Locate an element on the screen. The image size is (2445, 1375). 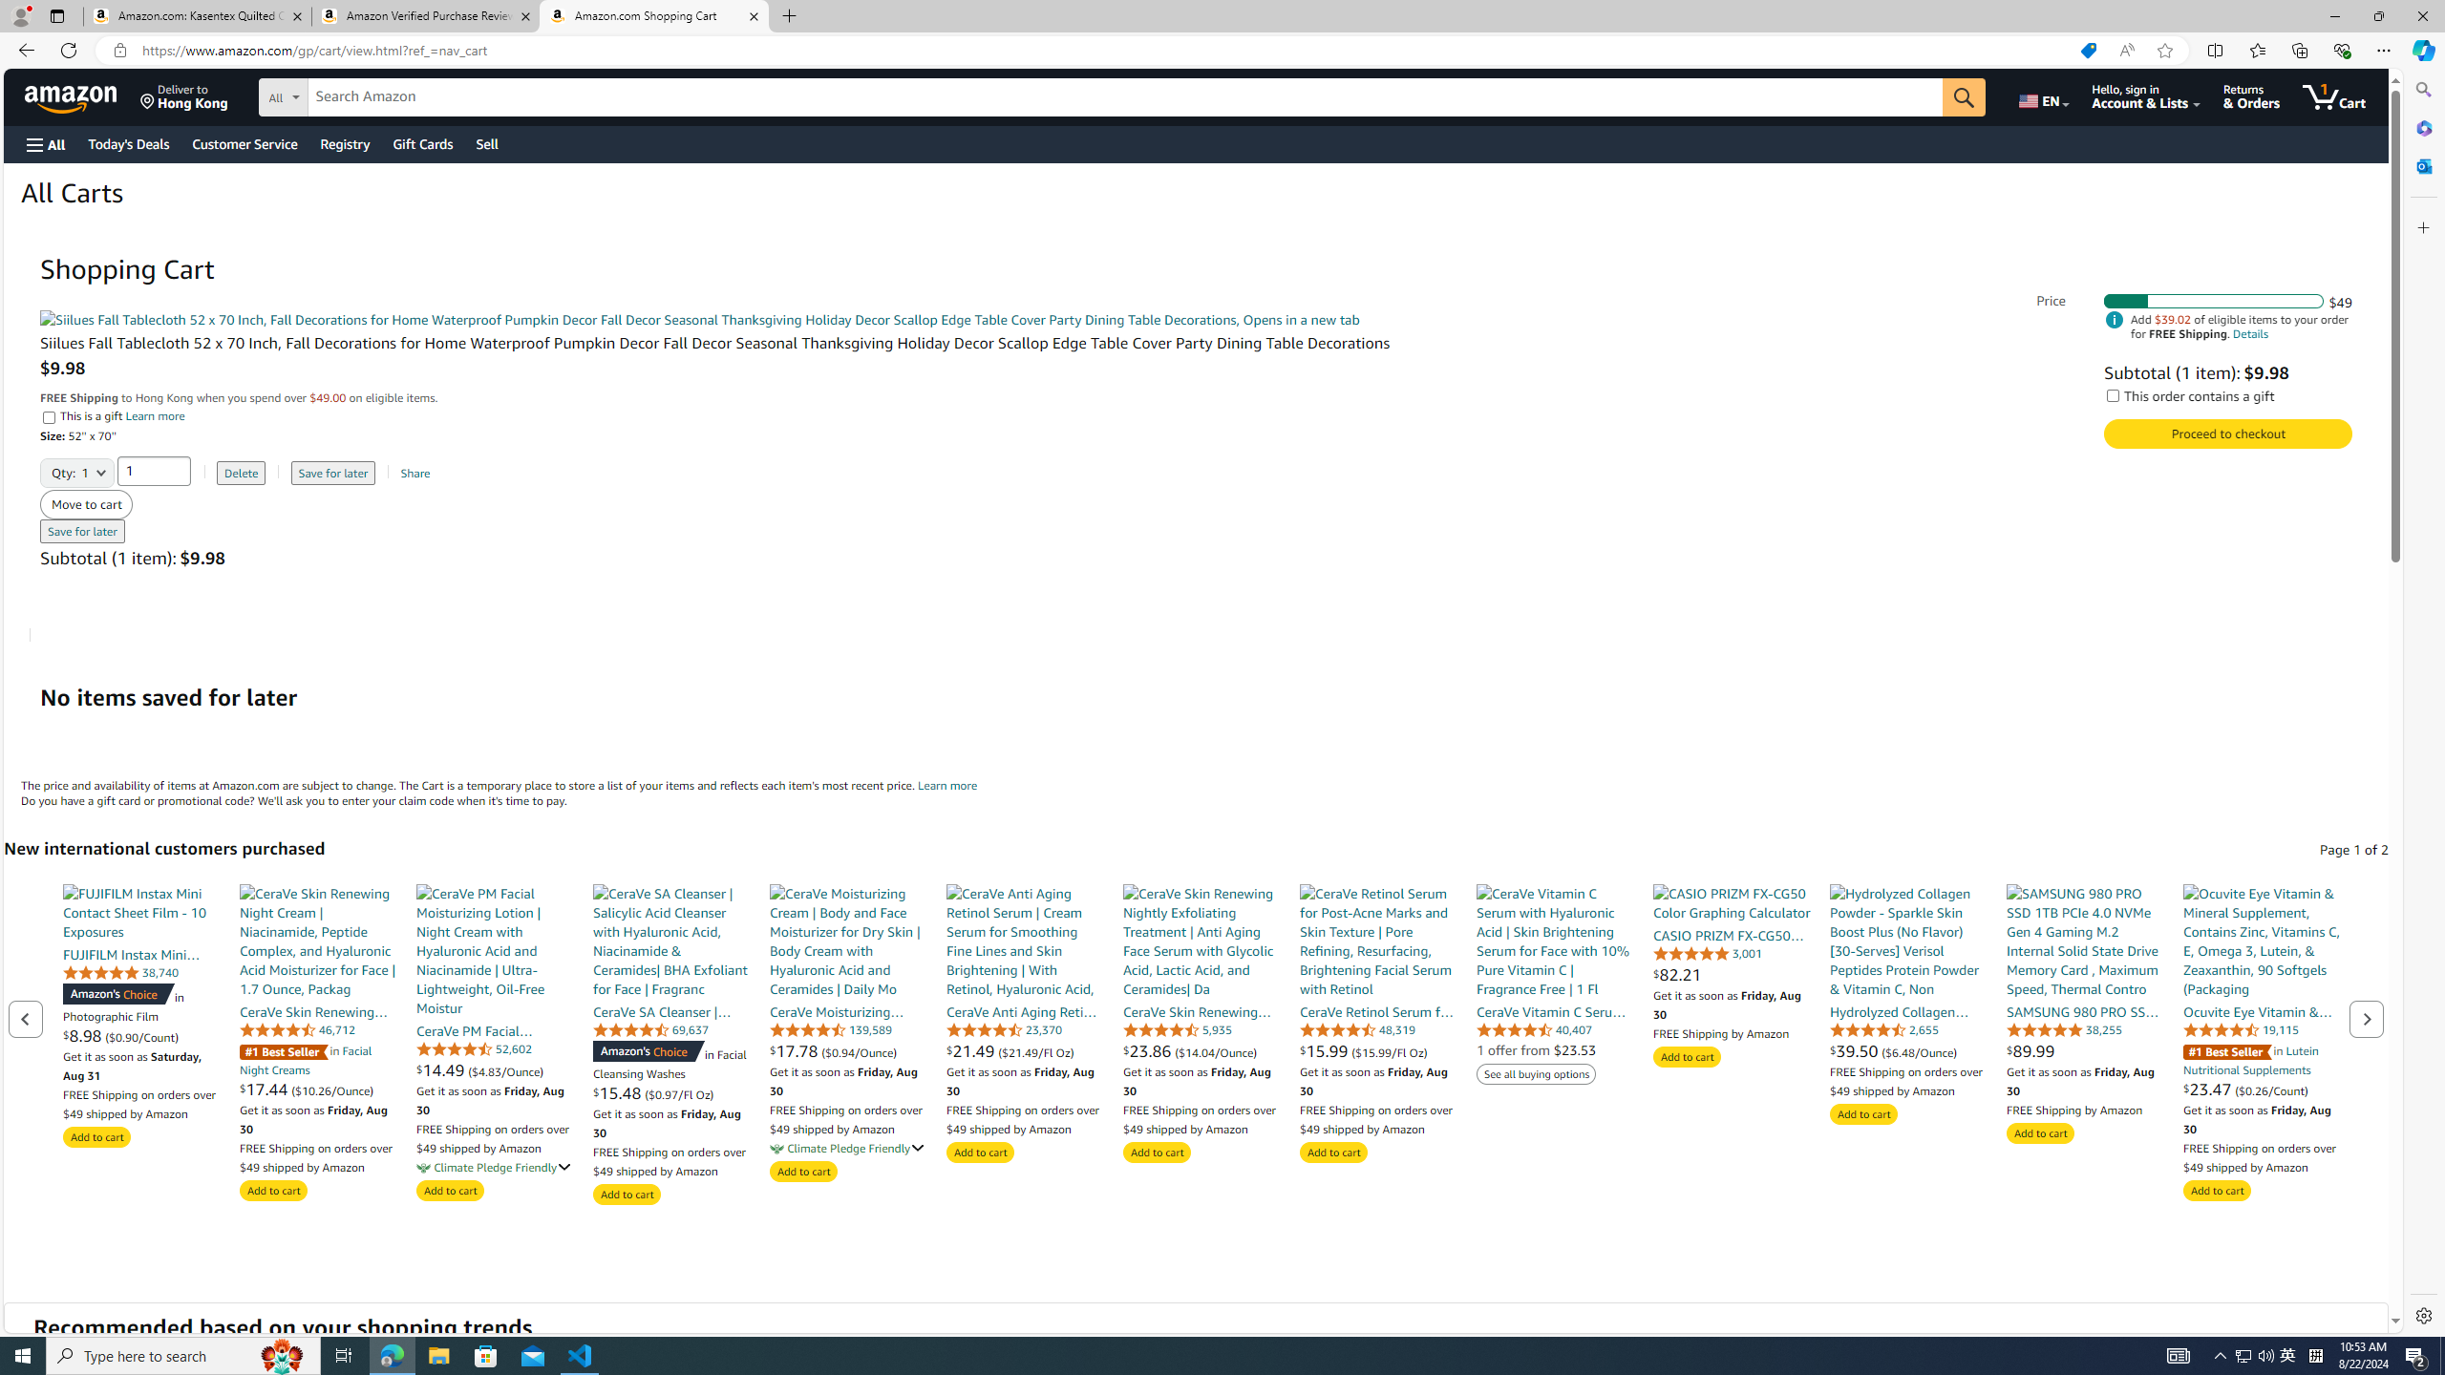
Amazon.com Shopping Cart is located at coordinates (655, 16).